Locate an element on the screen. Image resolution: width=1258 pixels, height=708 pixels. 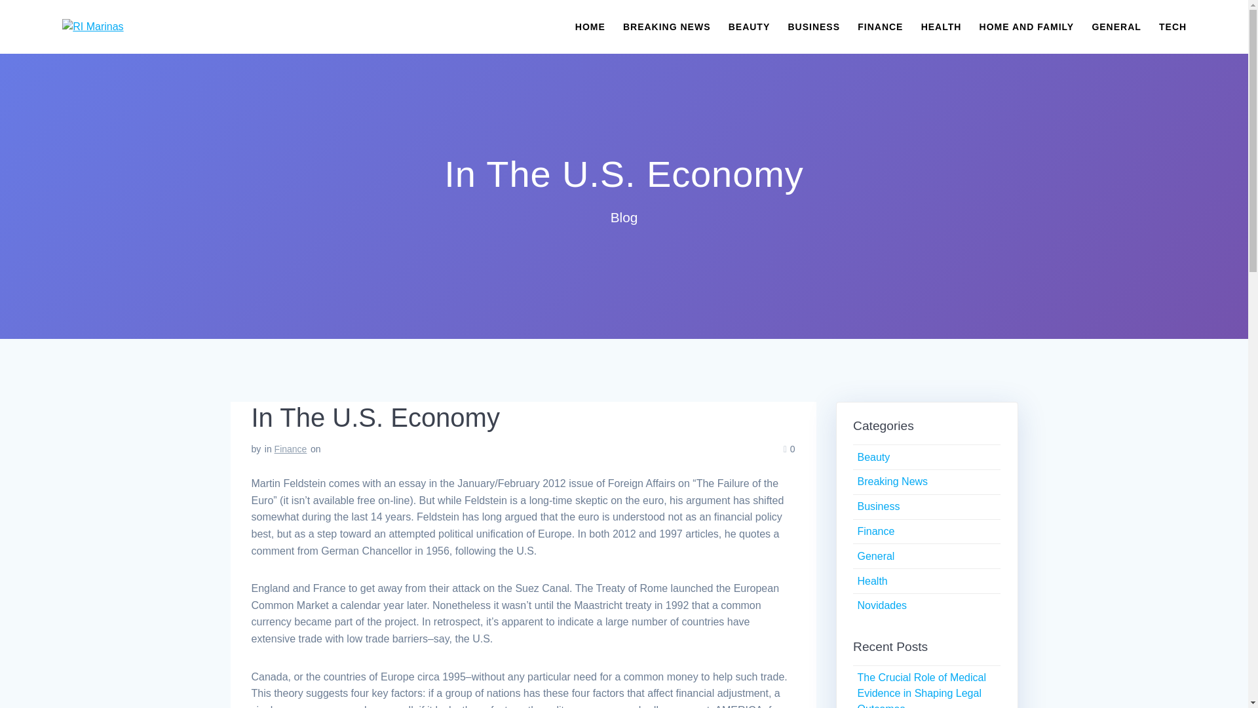
Health is located at coordinates (871, 581).